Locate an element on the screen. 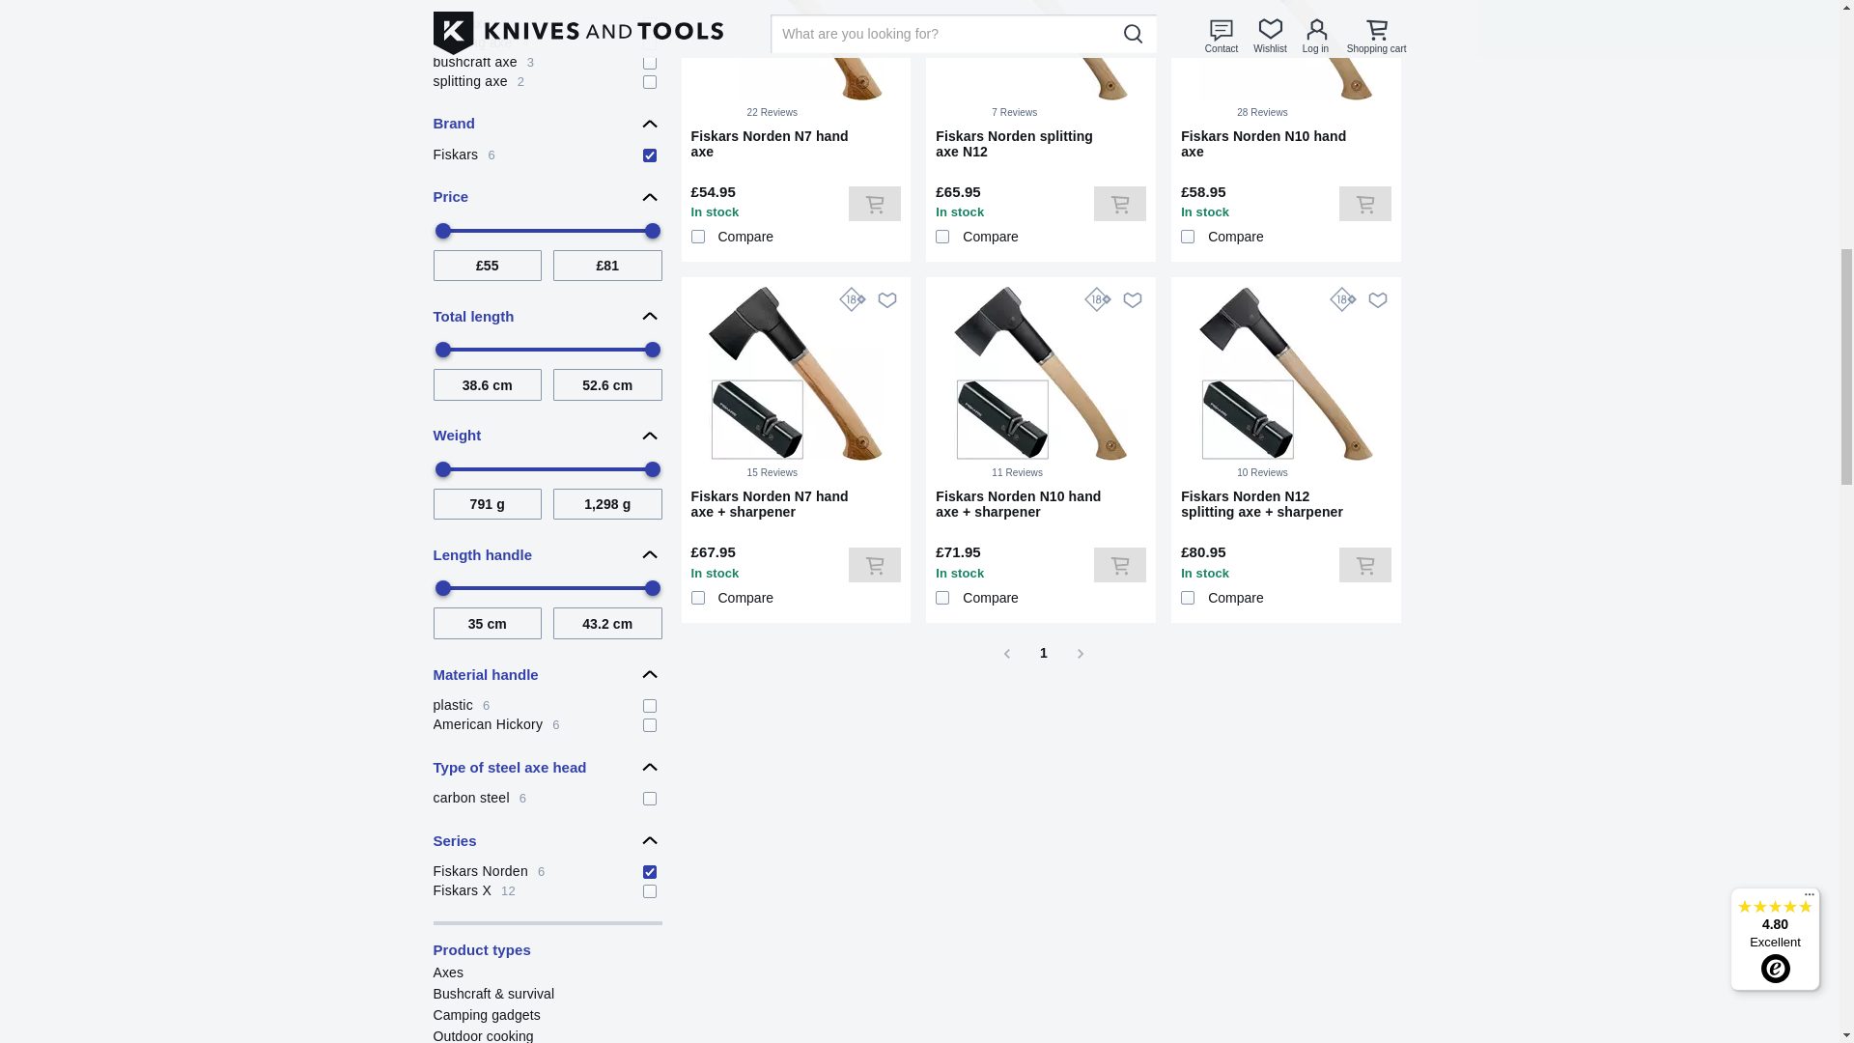  43.2 cm is located at coordinates (547, 41).